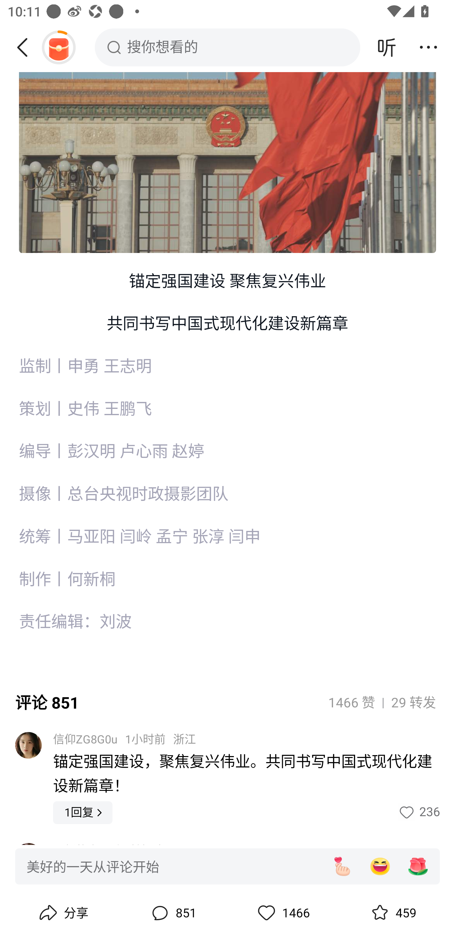 This screenshot has width=455, height=936. I want to click on 1回复, so click(83, 812).